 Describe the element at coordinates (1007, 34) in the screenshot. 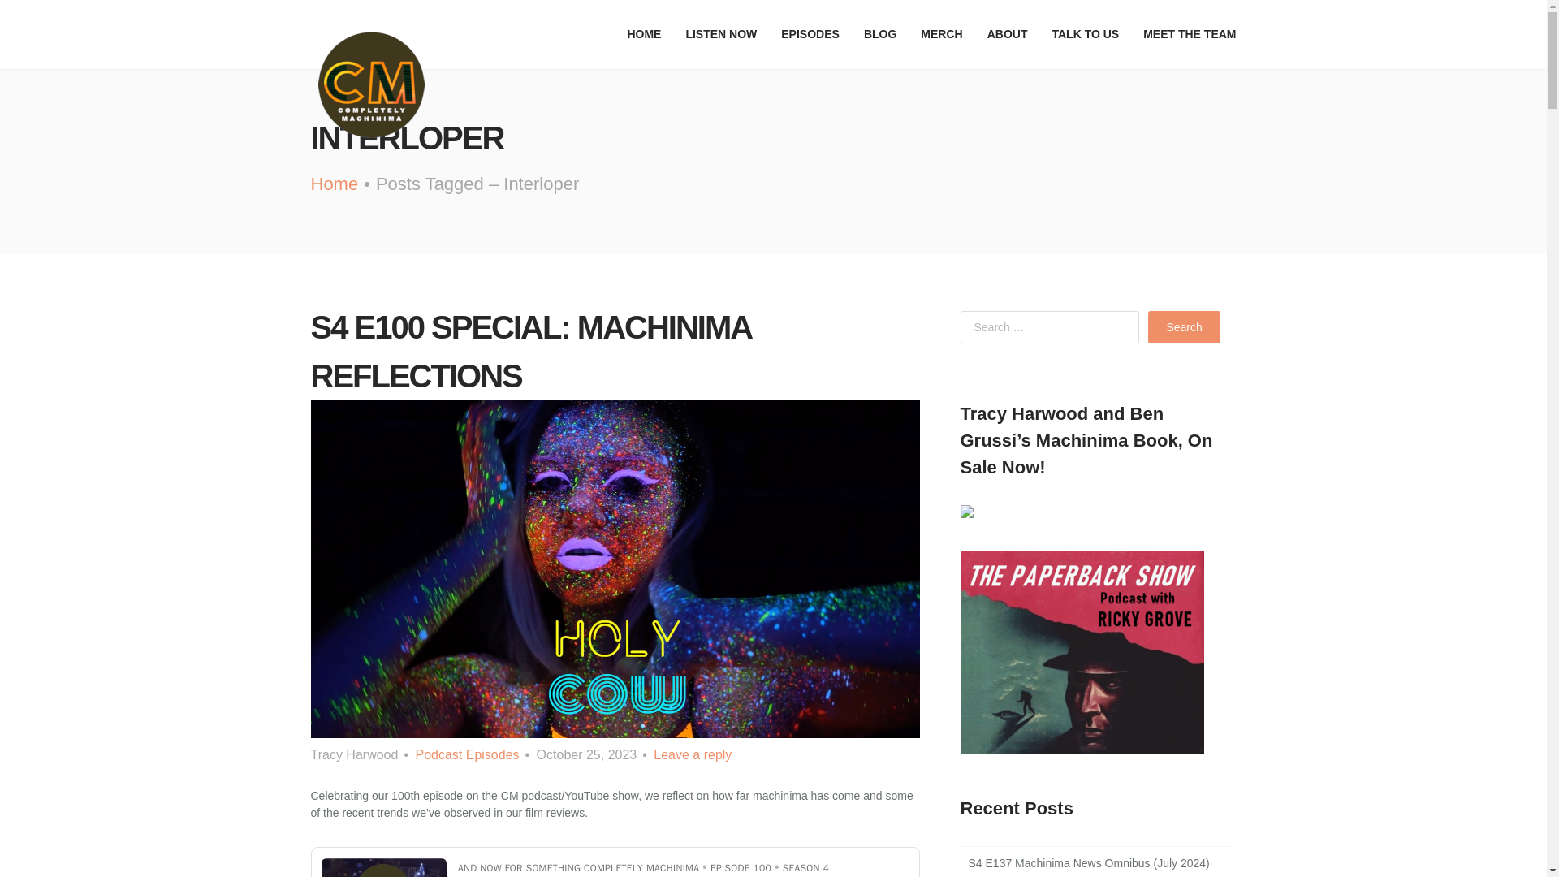

I see `ABOUT` at that location.